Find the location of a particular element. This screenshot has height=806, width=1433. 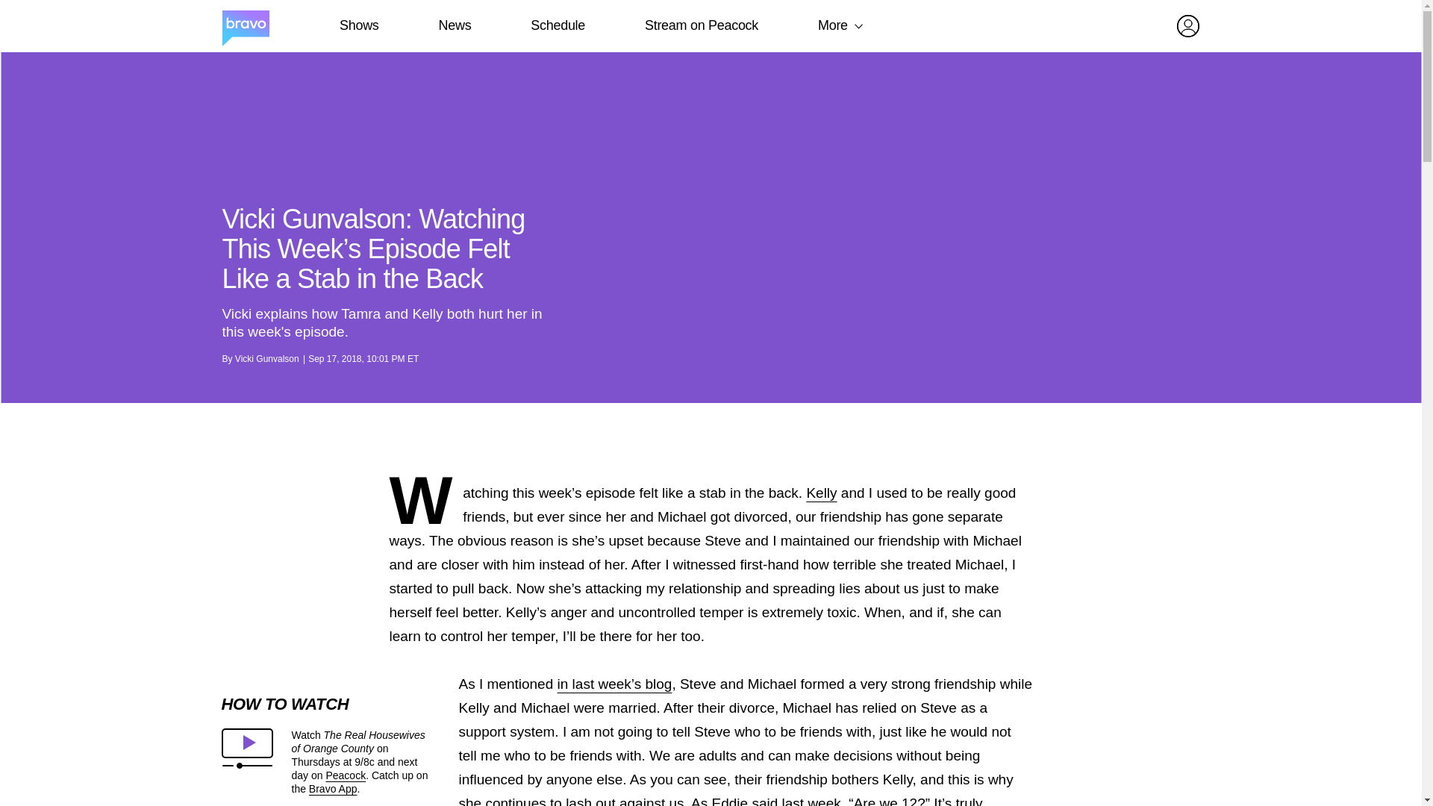

Stream on Peacock is located at coordinates (702, 25).